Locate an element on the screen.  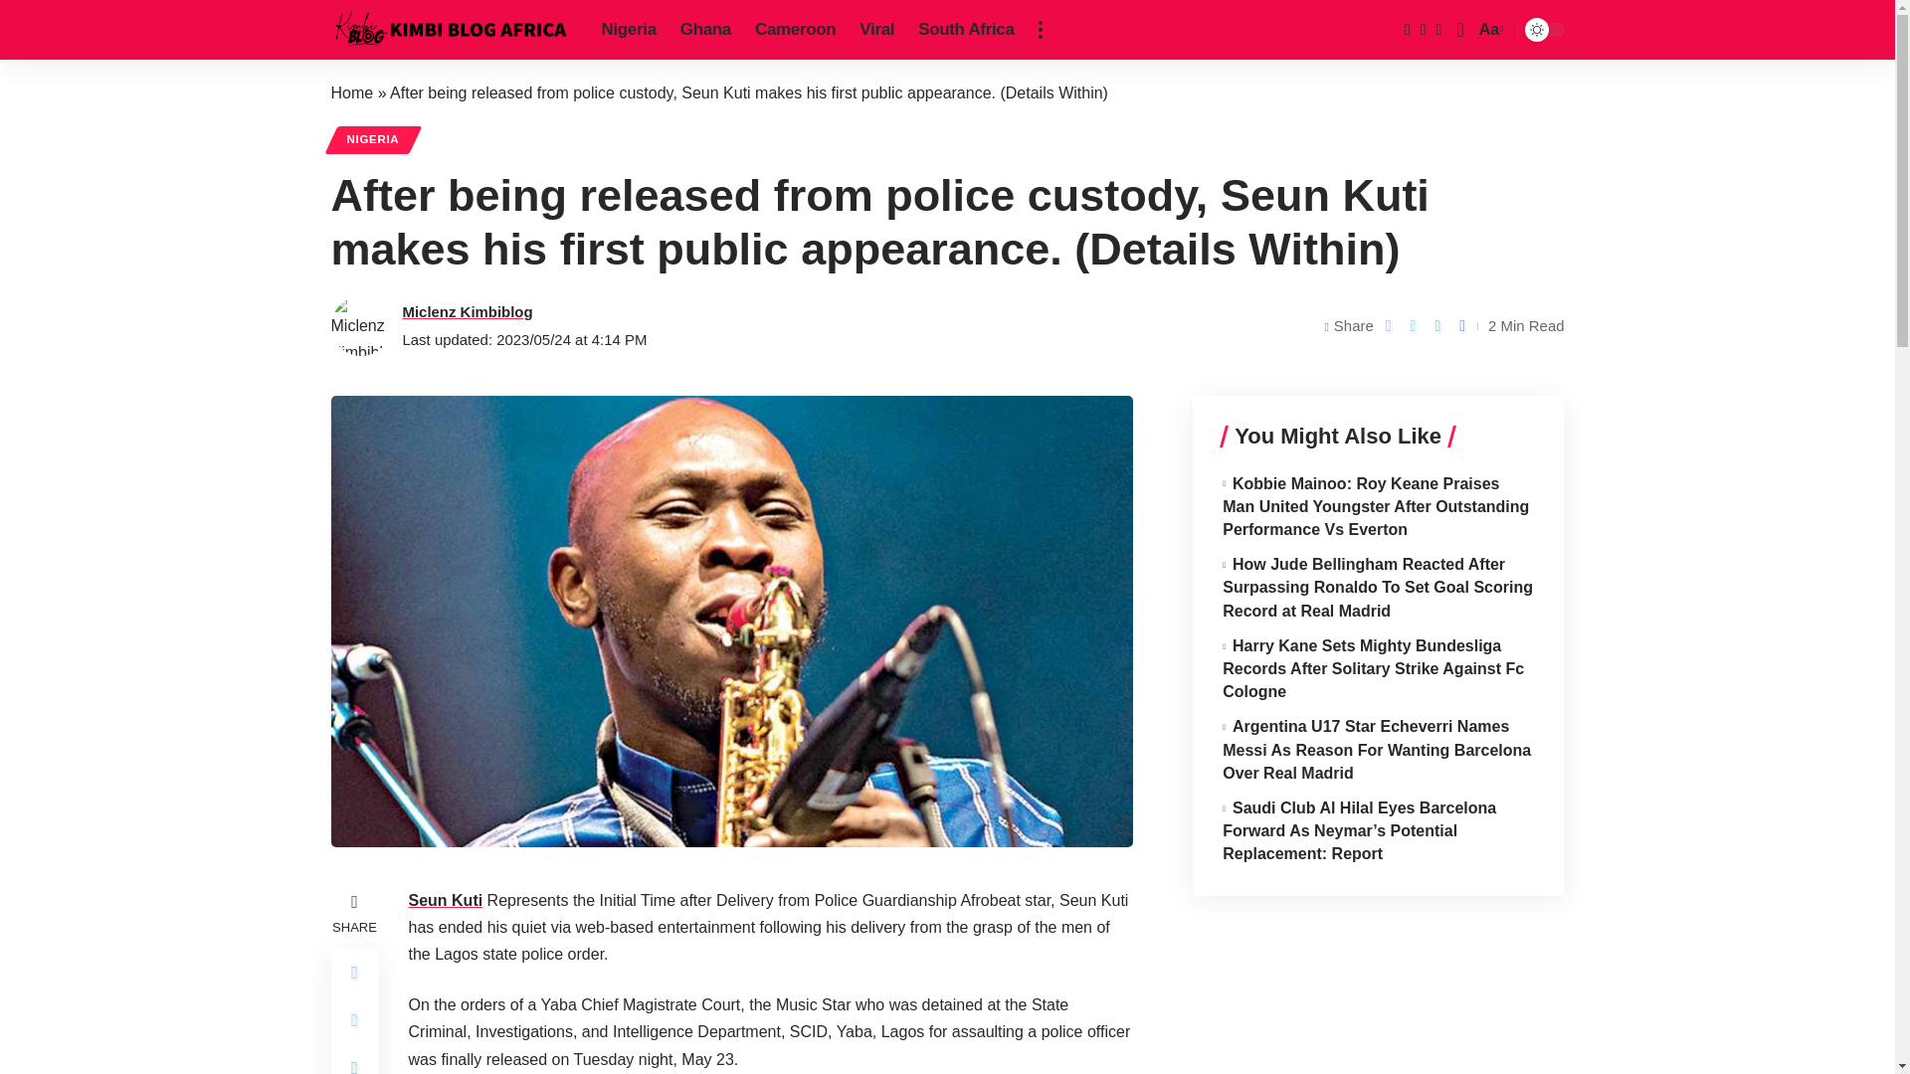
Viral is located at coordinates (876, 30).